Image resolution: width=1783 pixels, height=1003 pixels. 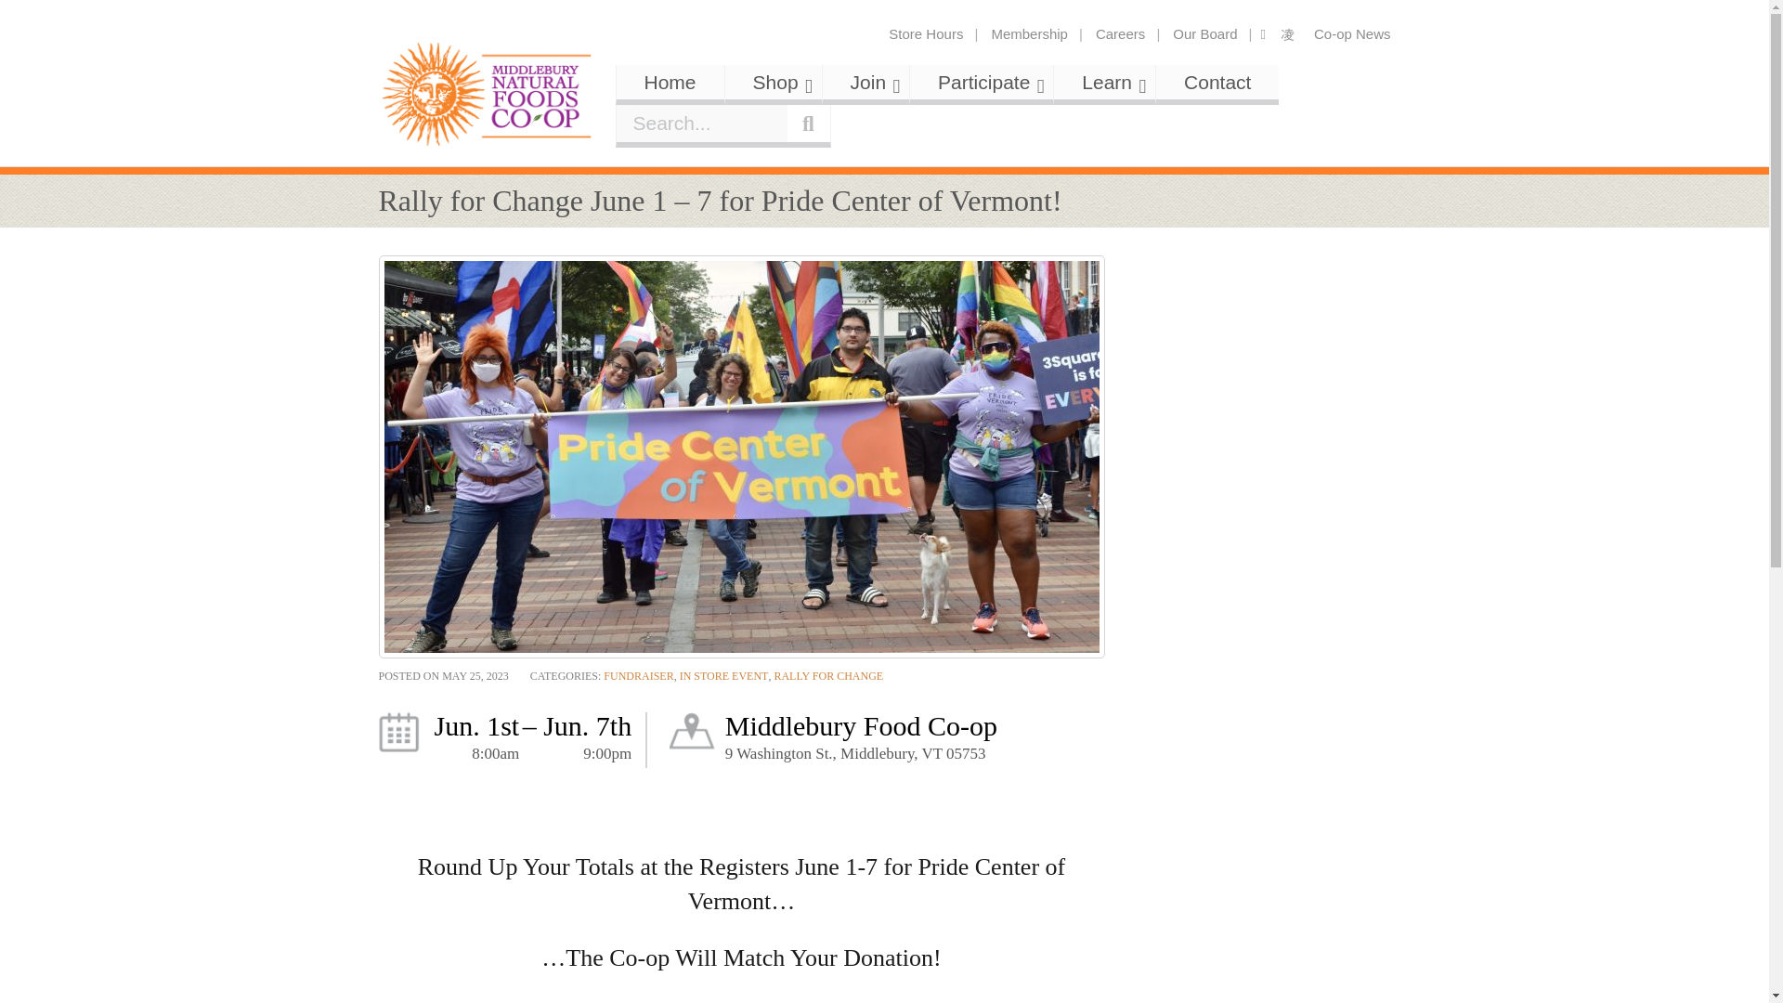 What do you see at coordinates (1205, 34) in the screenshot?
I see `Co-op News` at bounding box center [1205, 34].